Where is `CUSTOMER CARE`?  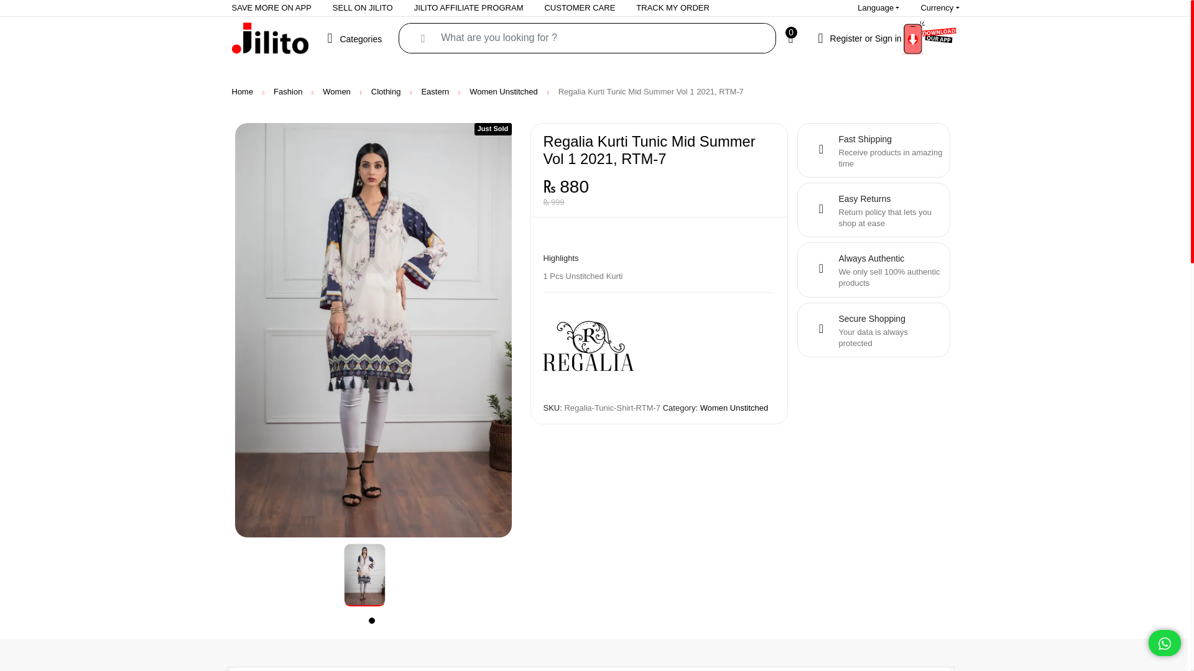
CUSTOMER CARE is located at coordinates (580, 7).